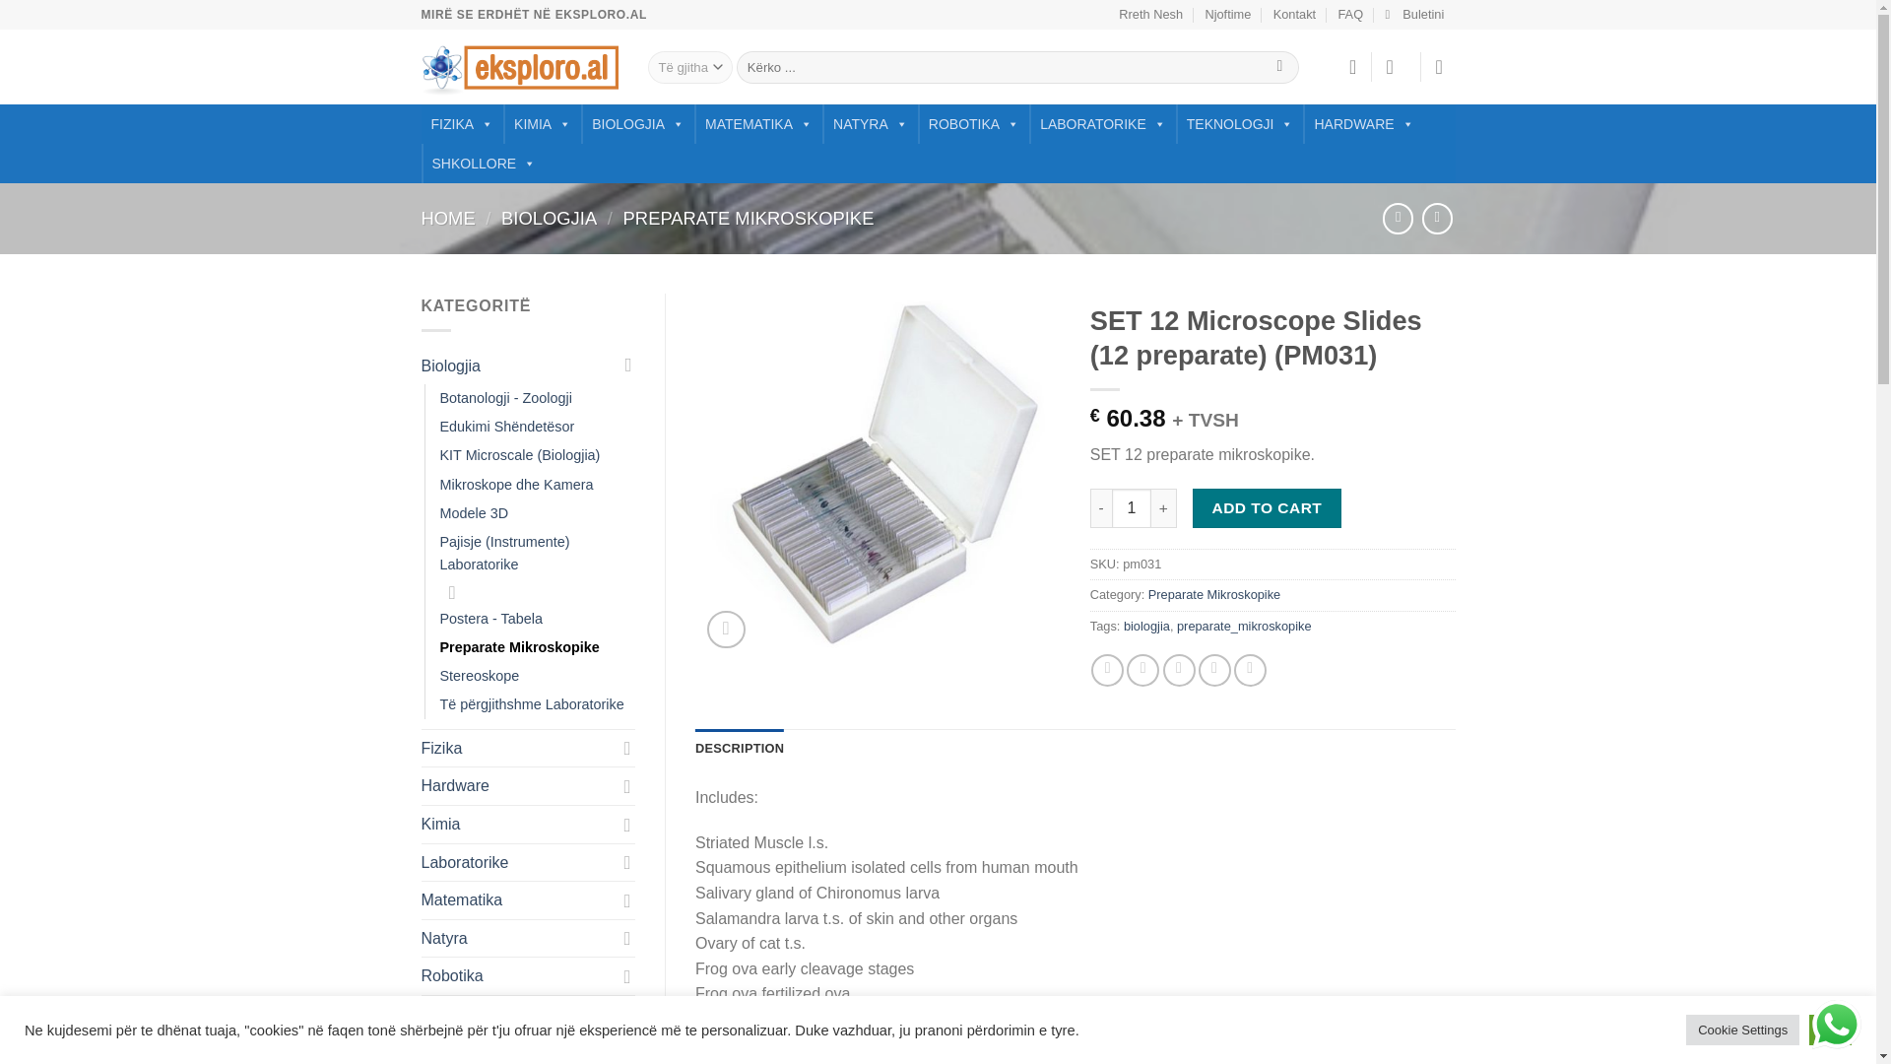 The width and height of the screenshot is (1891, 1064). What do you see at coordinates (463, 123) in the screenshot?
I see `FIZIKA` at bounding box center [463, 123].